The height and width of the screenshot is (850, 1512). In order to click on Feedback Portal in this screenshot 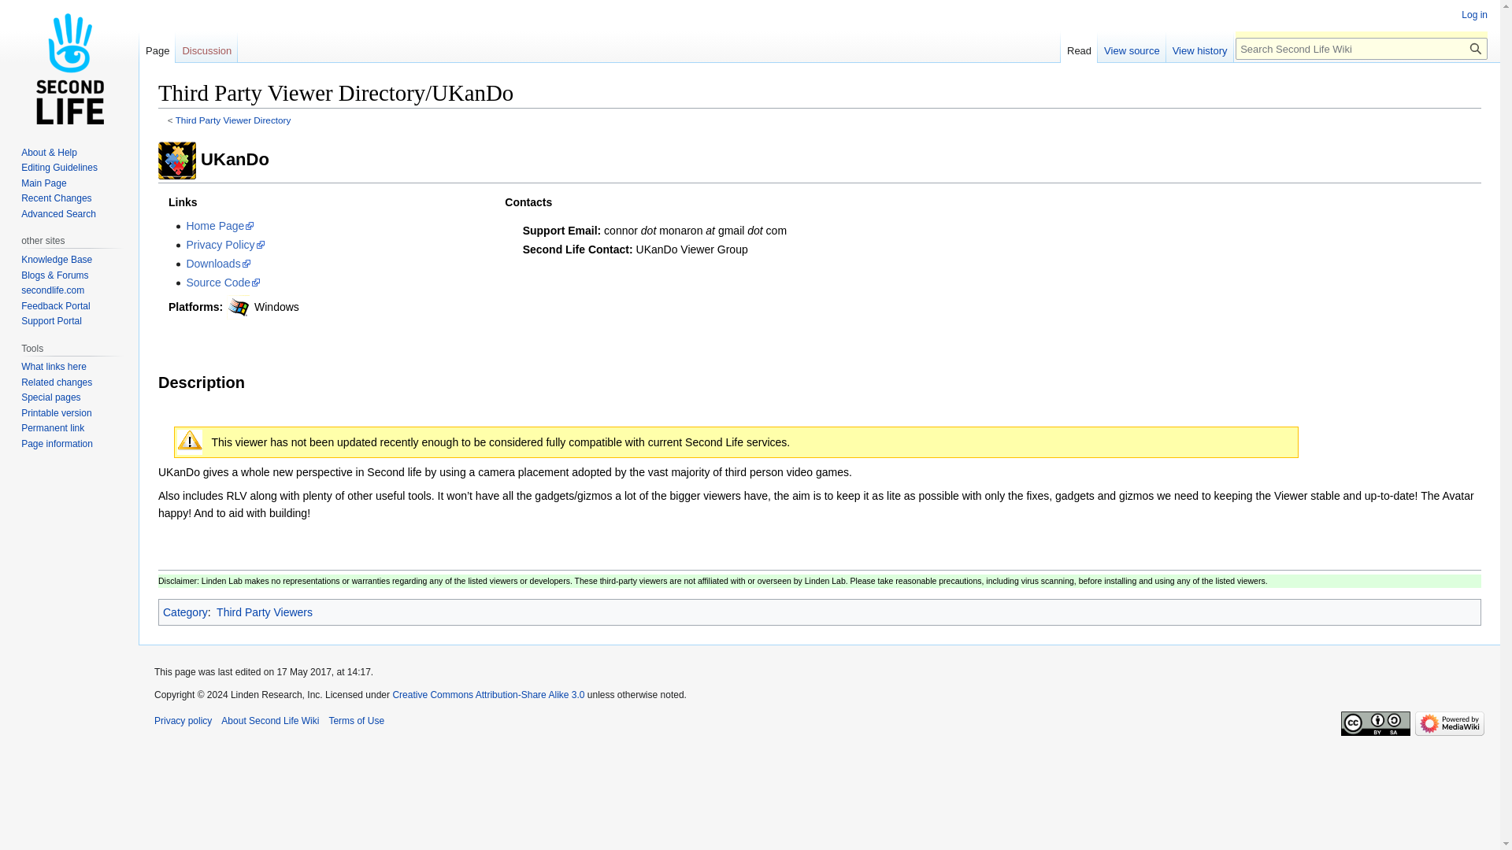, I will do `click(55, 306)`.